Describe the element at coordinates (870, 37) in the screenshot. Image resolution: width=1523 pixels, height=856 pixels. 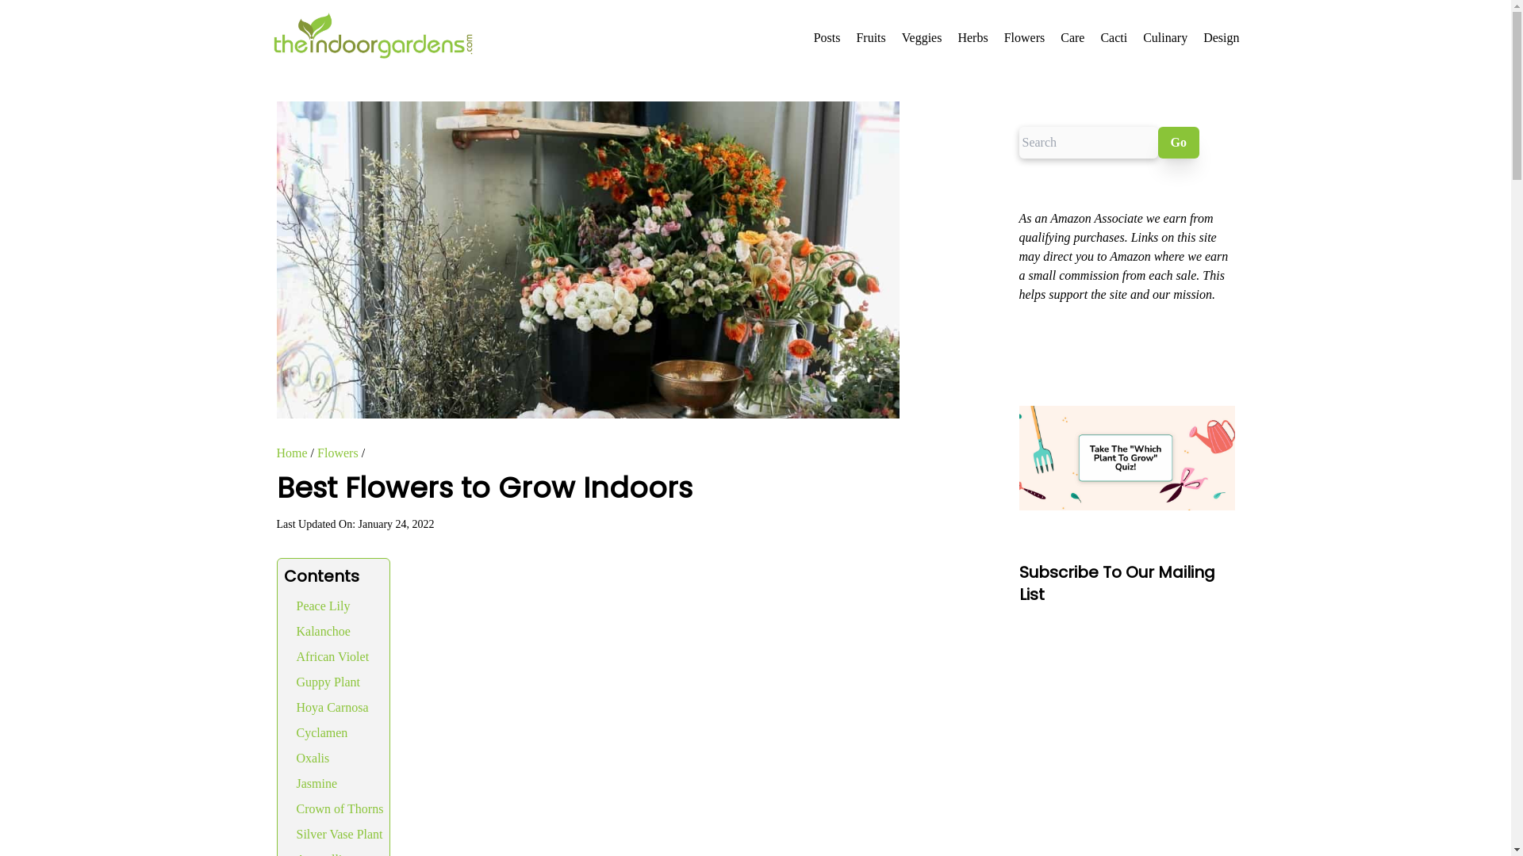
I see `Fruits` at that location.